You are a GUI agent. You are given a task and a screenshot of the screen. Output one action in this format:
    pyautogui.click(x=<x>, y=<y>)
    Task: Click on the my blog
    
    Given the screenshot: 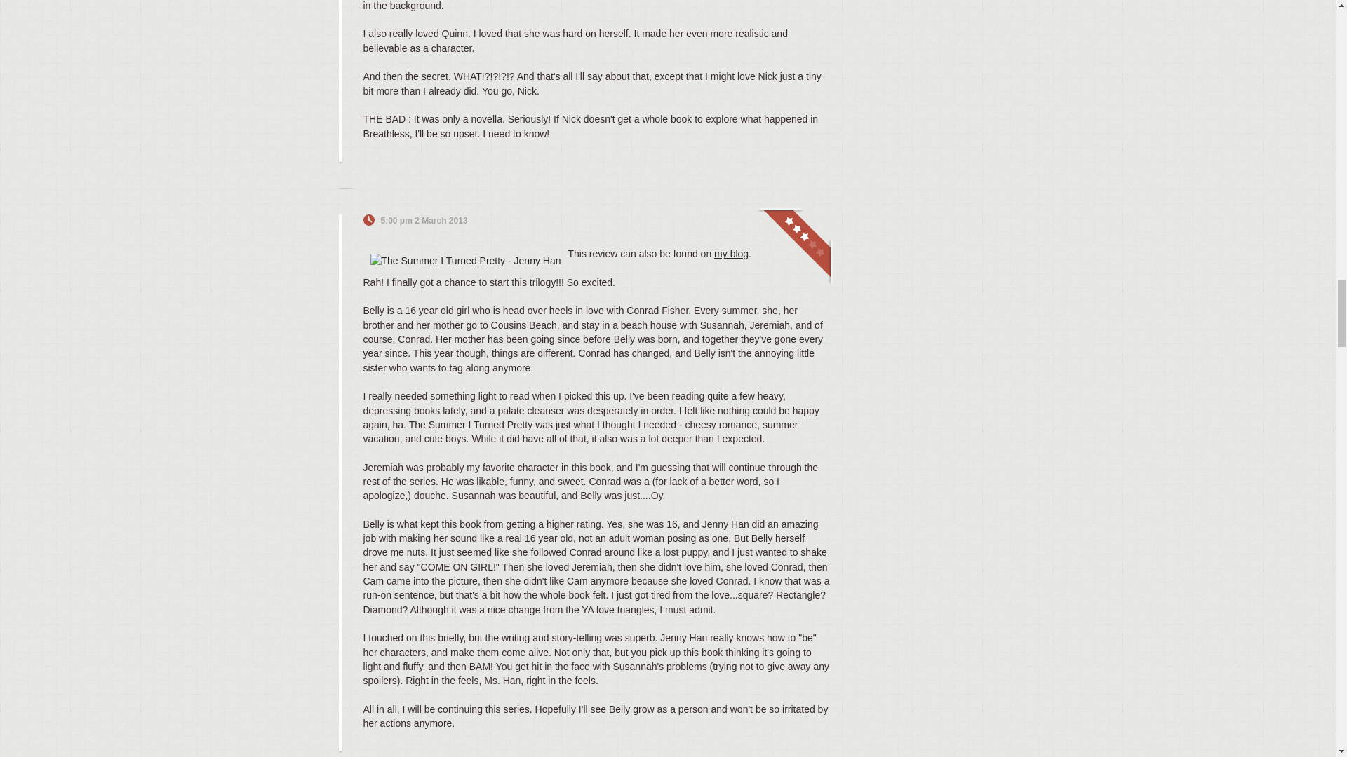 What is the action you would take?
    pyautogui.click(x=731, y=254)
    